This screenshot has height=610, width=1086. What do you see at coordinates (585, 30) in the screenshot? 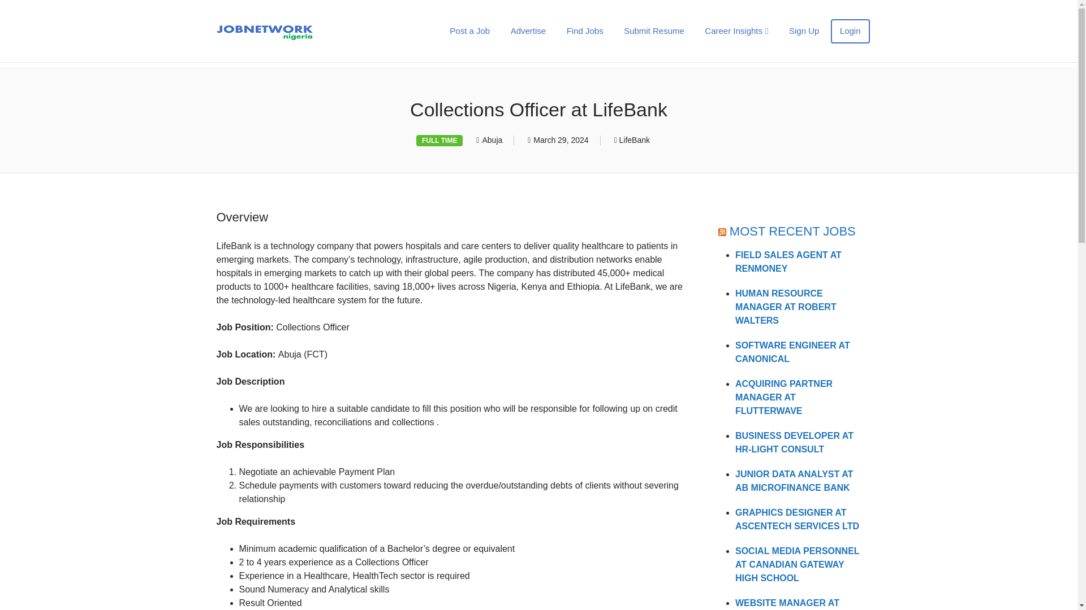
I see `Find Jobs` at bounding box center [585, 30].